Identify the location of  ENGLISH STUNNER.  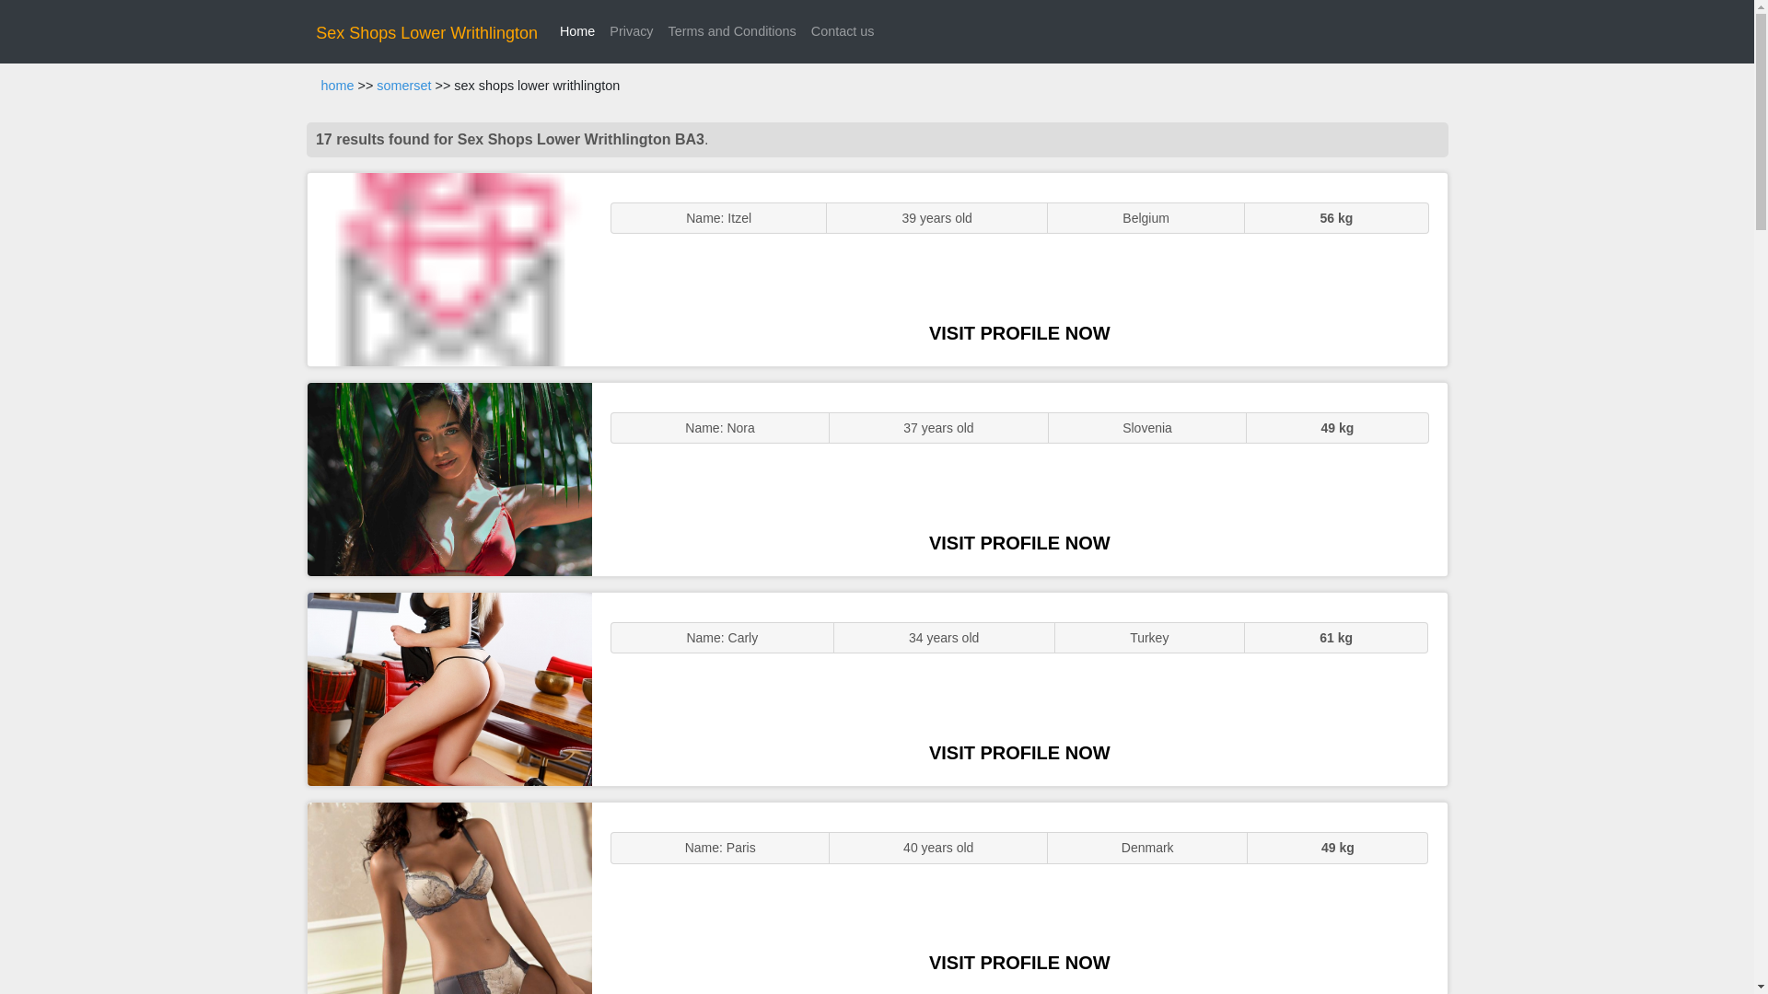
(449, 269).